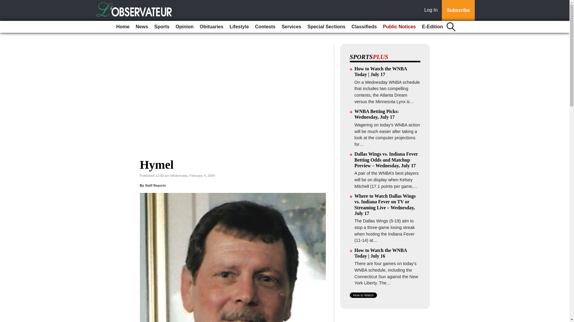  Describe the element at coordinates (432, 27) in the screenshot. I see `E-Edition` at that location.